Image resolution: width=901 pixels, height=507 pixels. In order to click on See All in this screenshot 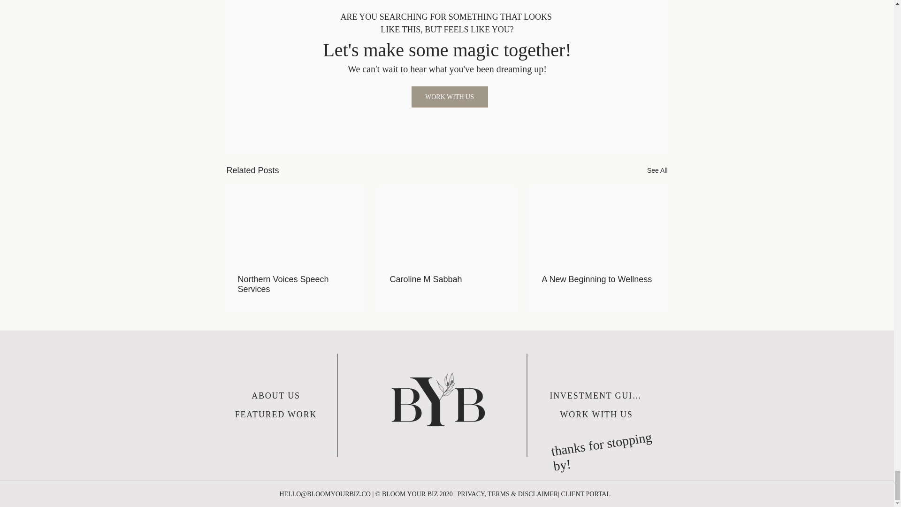, I will do `click(657, 170)`.